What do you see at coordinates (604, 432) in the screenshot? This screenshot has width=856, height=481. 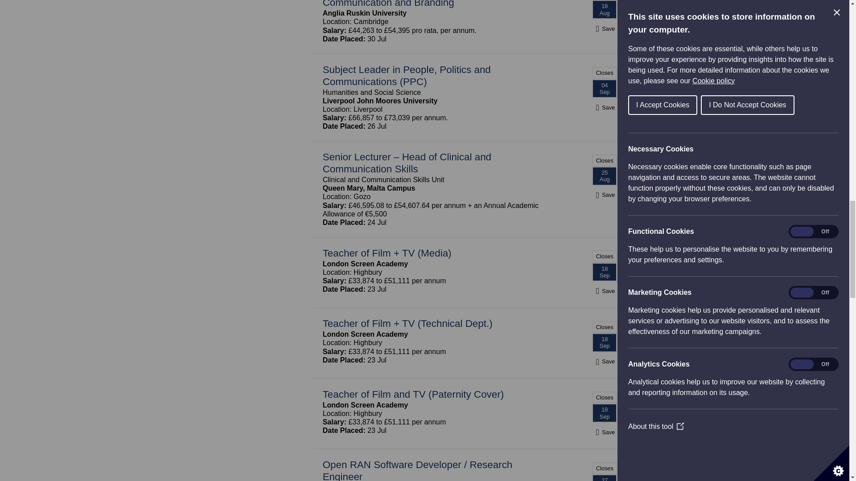 I see `Save job` at bounding box center [604, 432].